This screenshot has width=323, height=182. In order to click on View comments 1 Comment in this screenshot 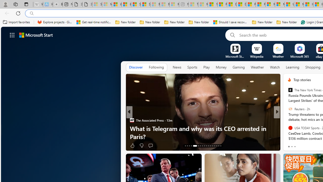, I will do `click(310, 146)`.